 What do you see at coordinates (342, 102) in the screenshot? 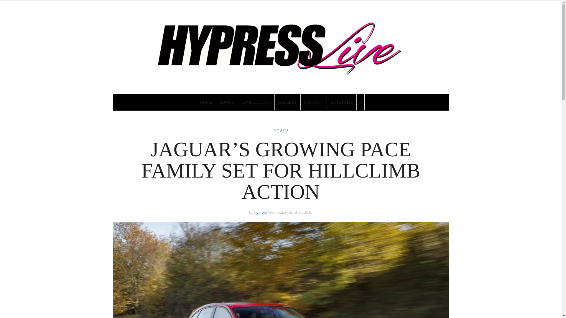
I see `ADVERTISE` at bounding box center [342, 102].